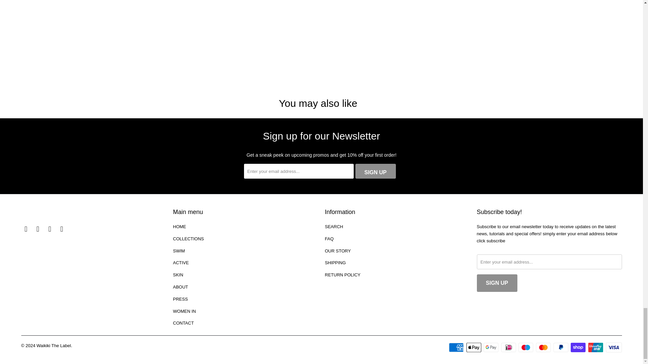  I want to click on PayPal, so click(561, 347).